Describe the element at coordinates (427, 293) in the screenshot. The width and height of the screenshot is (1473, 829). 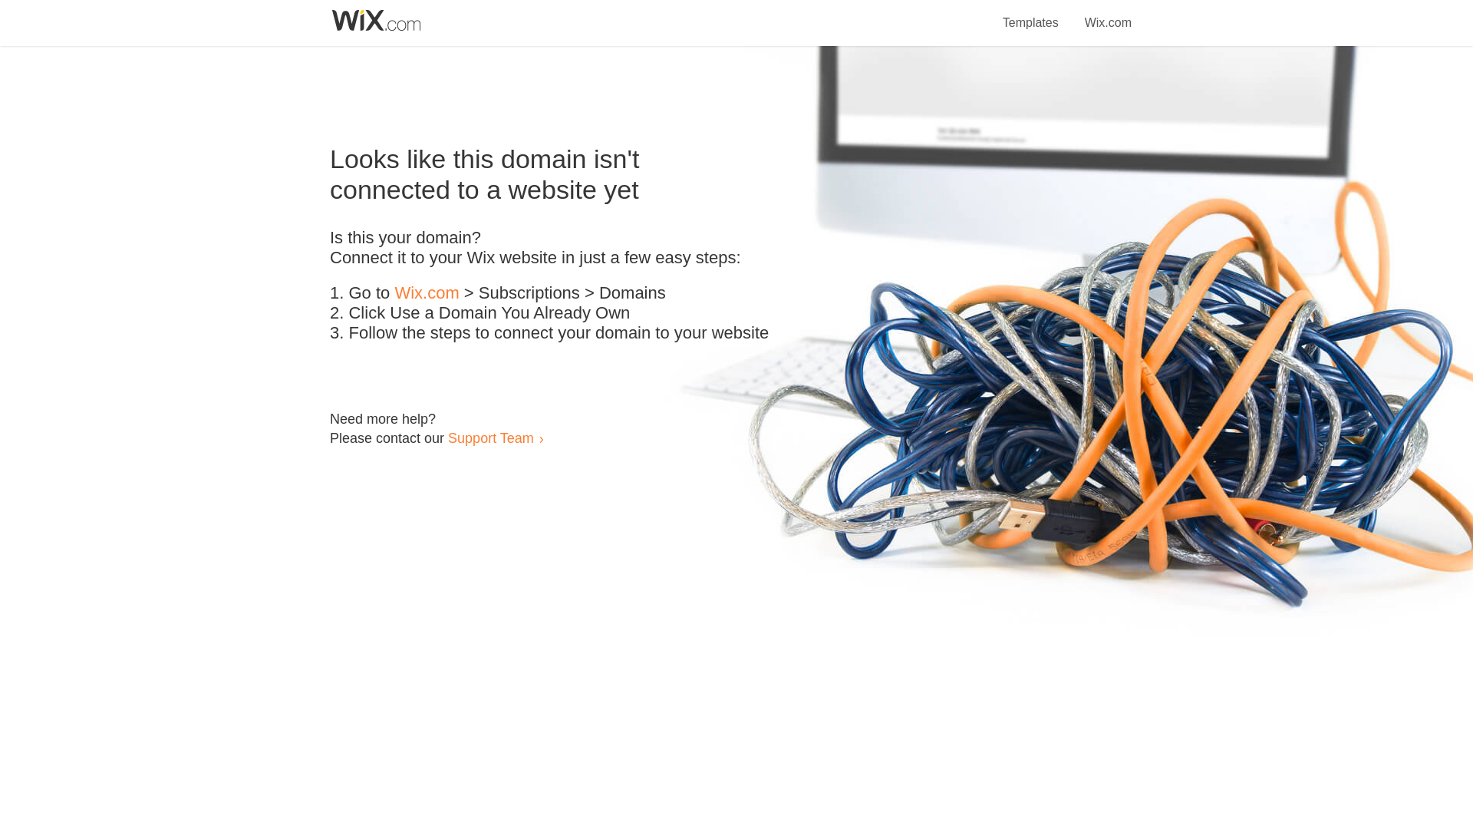
I see `Wix.com` at that location.